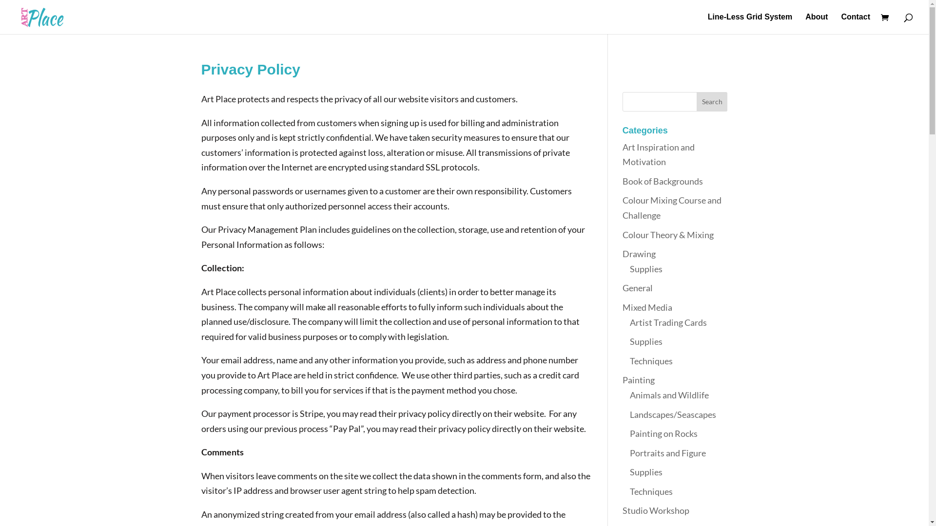 The width and height of the screenshot is (936, 526). I want to click on Supplies, so click(646, 341).